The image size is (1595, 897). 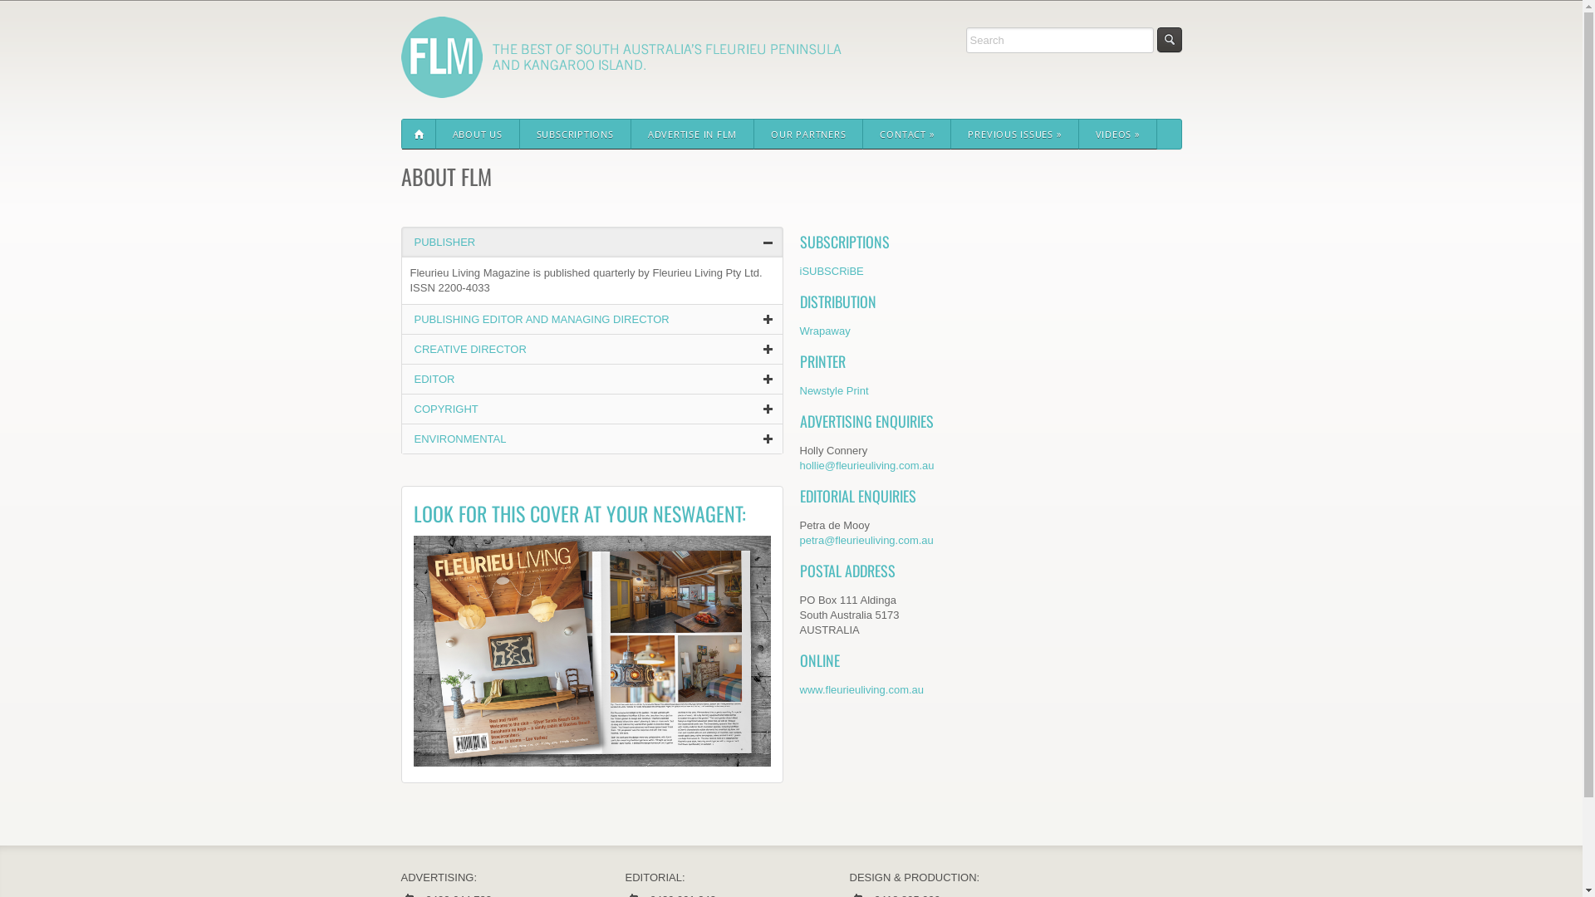 I want to click on OUR PARTNERS, so click(x=809, y=135).